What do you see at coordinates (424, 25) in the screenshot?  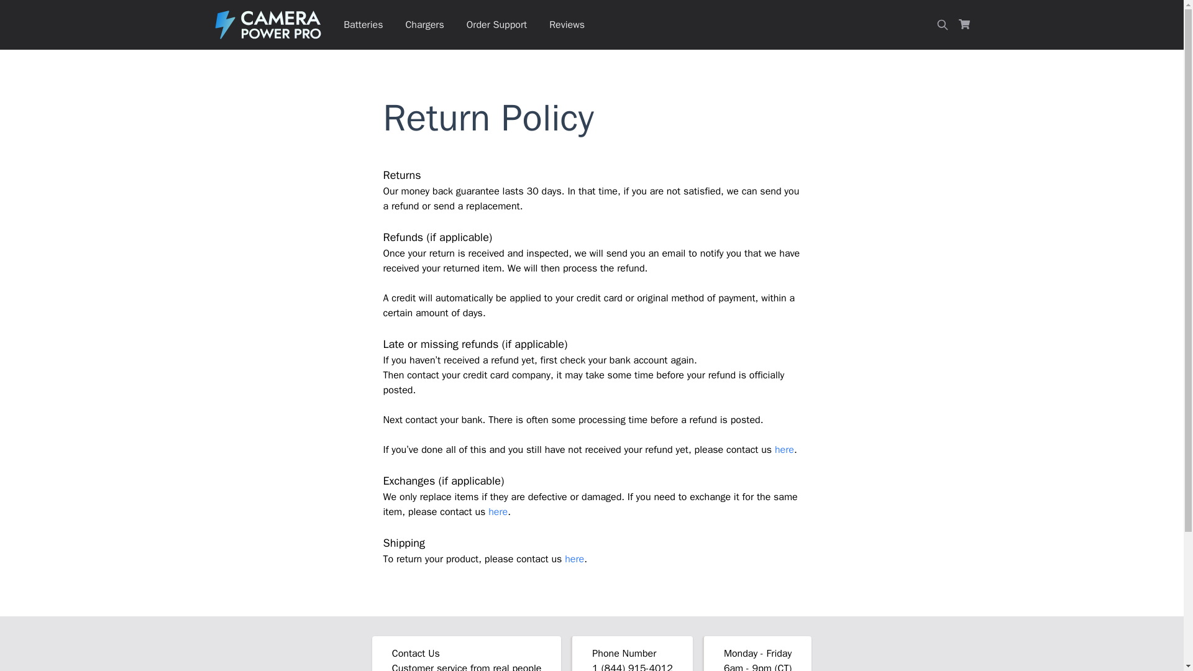 I see `Chargers` at bounding box center [424, 25].